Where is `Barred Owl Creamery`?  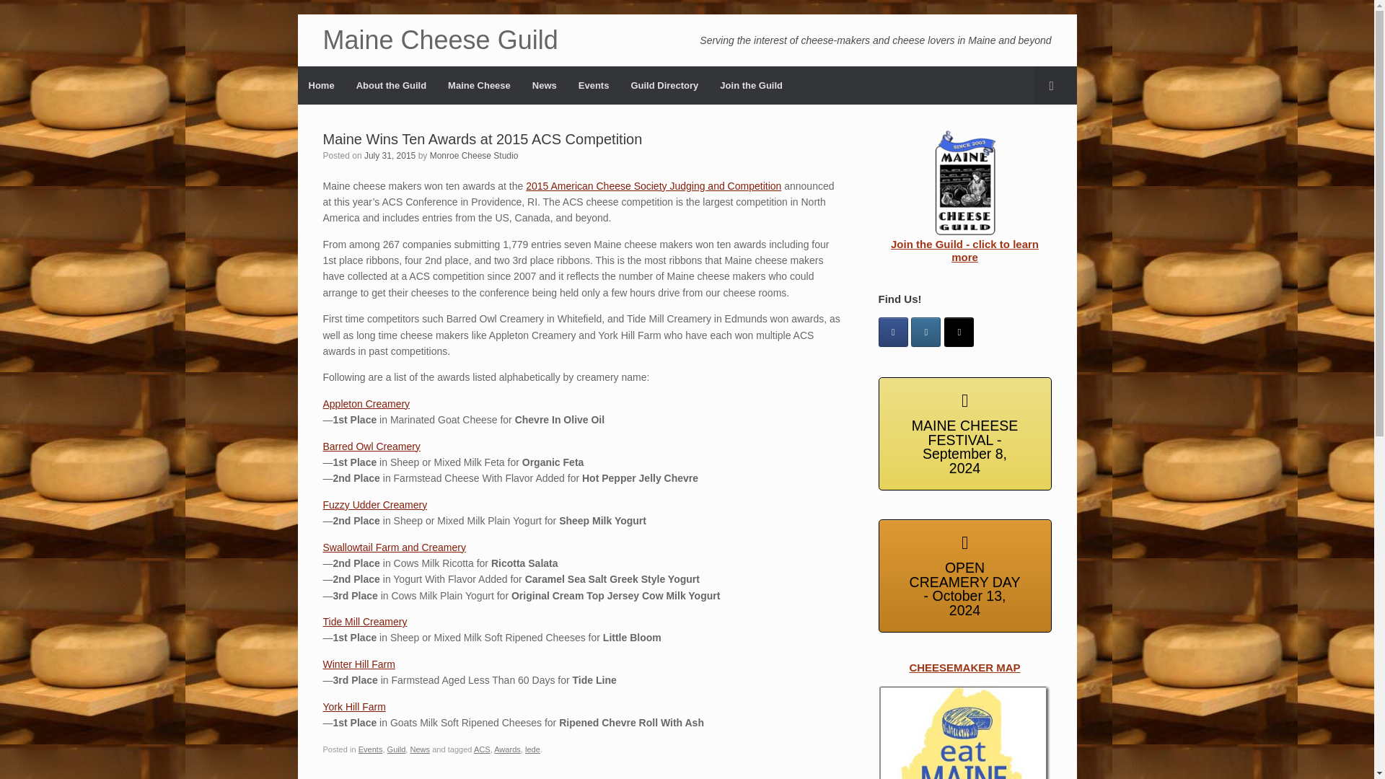 Barred Owl Creamery is located at coordinates (371, 446).